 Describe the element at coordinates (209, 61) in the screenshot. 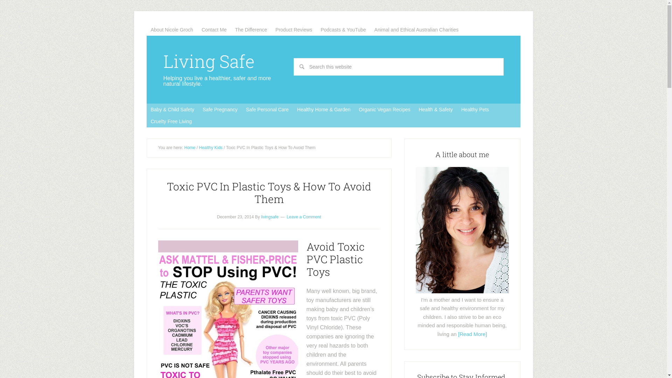

I see `Living Safe` at that location.